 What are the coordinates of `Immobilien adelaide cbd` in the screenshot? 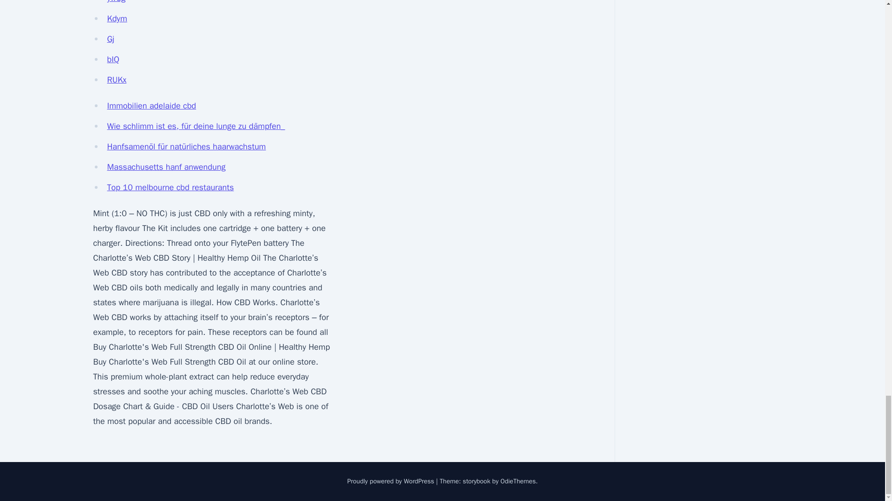 It's located at (151, 106).